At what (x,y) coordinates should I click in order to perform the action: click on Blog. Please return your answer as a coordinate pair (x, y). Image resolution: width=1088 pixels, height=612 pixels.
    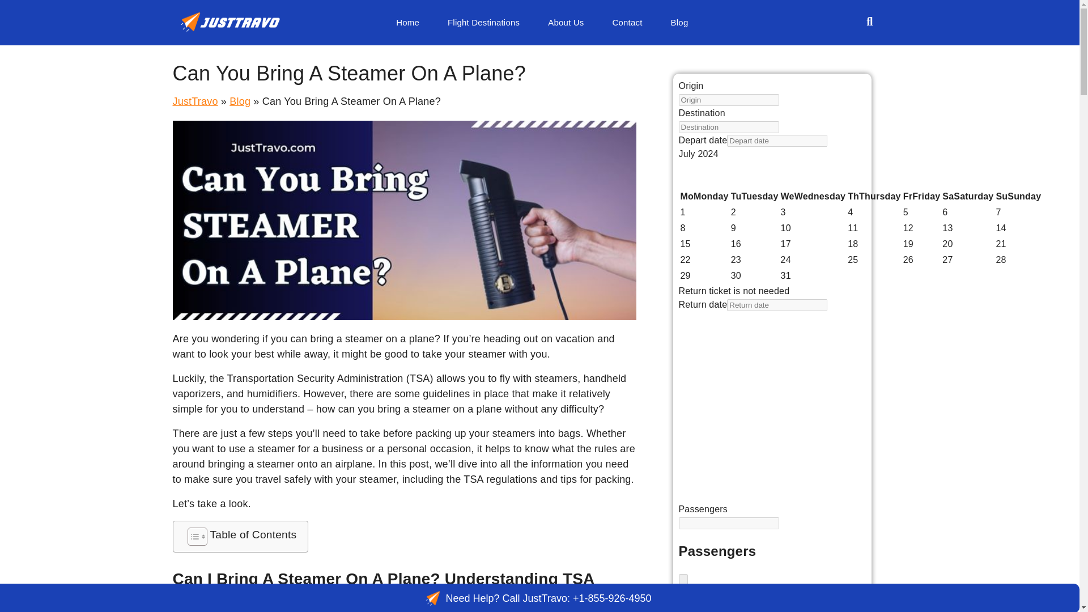
    Looking at the image, I should click on (680, 22).